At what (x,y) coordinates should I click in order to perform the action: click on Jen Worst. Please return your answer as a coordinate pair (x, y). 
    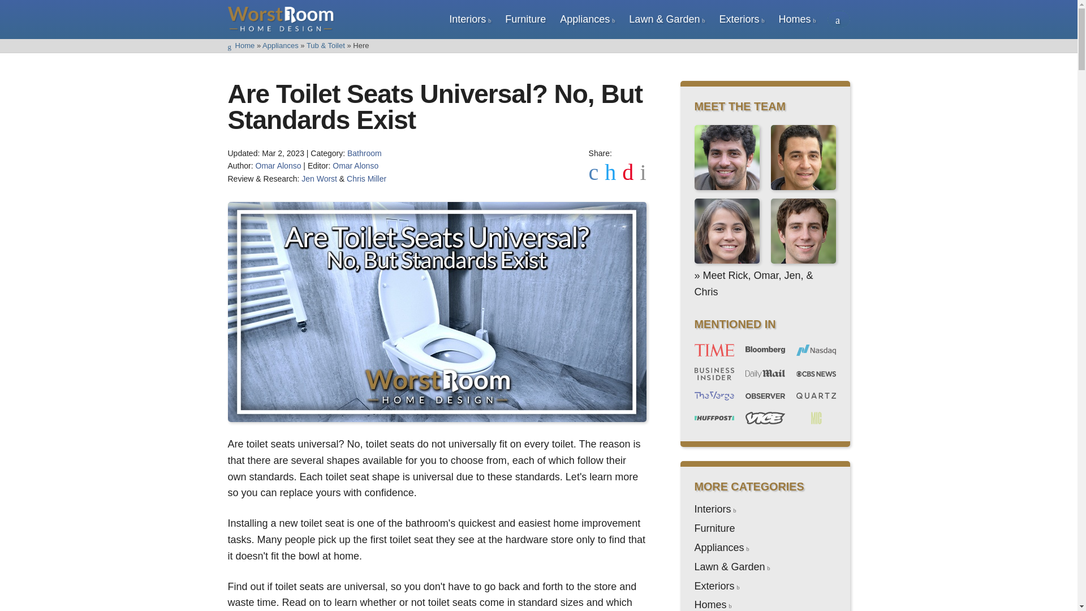
    Looking at the image, I should click on (319, 179).